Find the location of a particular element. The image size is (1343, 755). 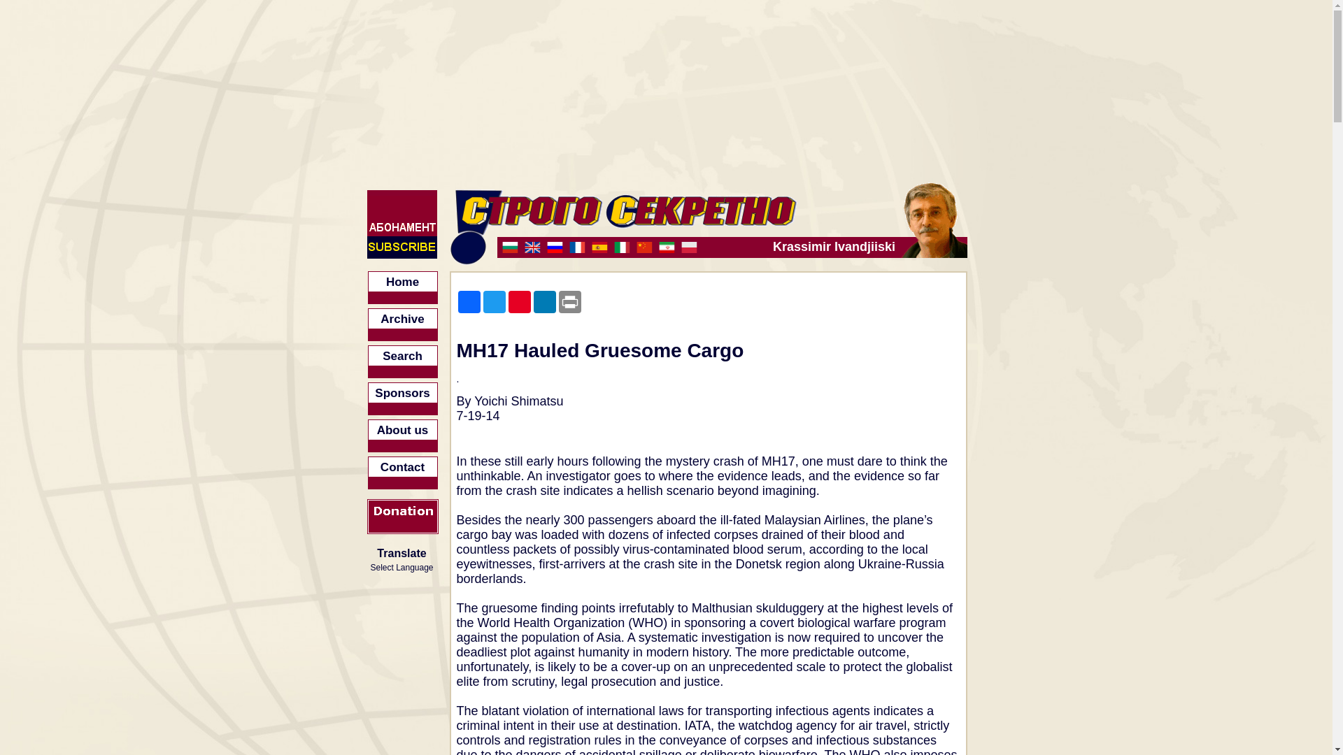

About us is located at coordinates (403, 436).